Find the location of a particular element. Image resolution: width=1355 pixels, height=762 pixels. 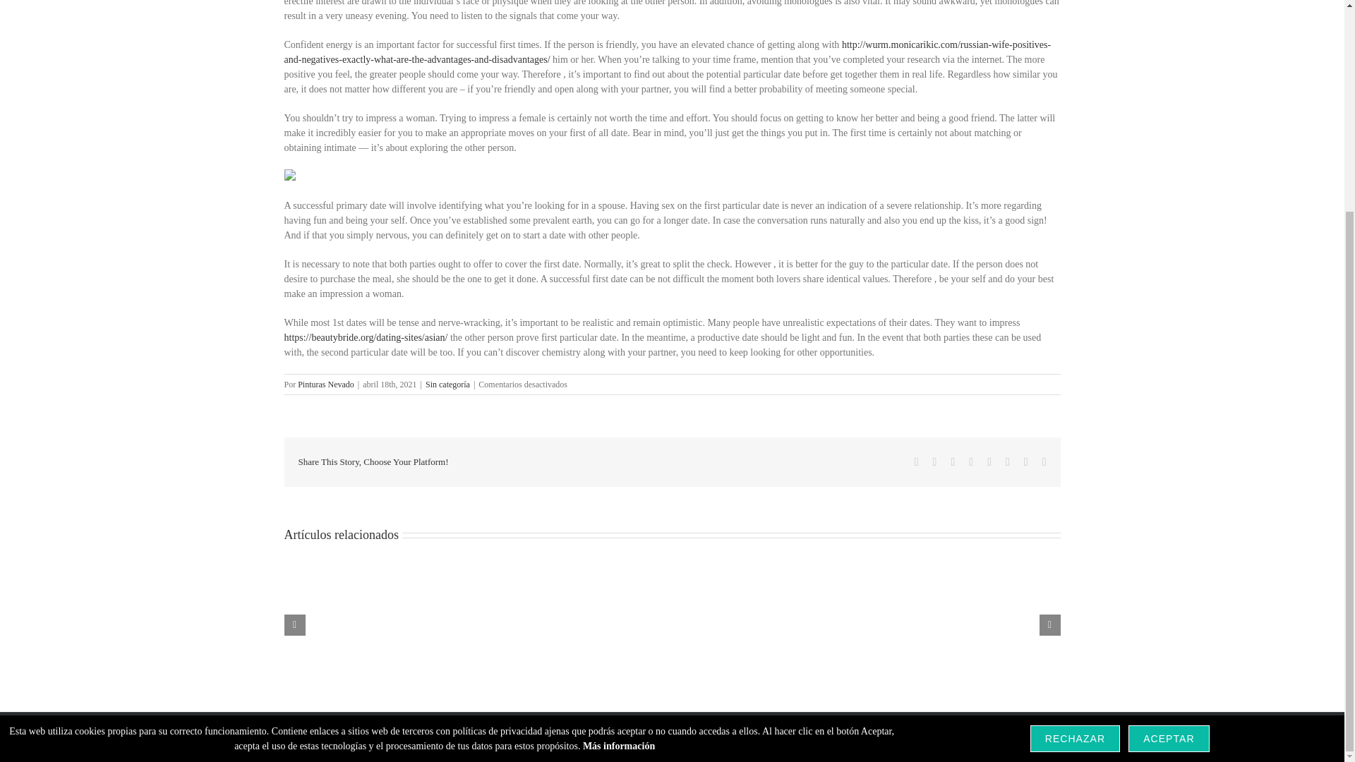

LinkedIn is located at coordinates (970, 461).